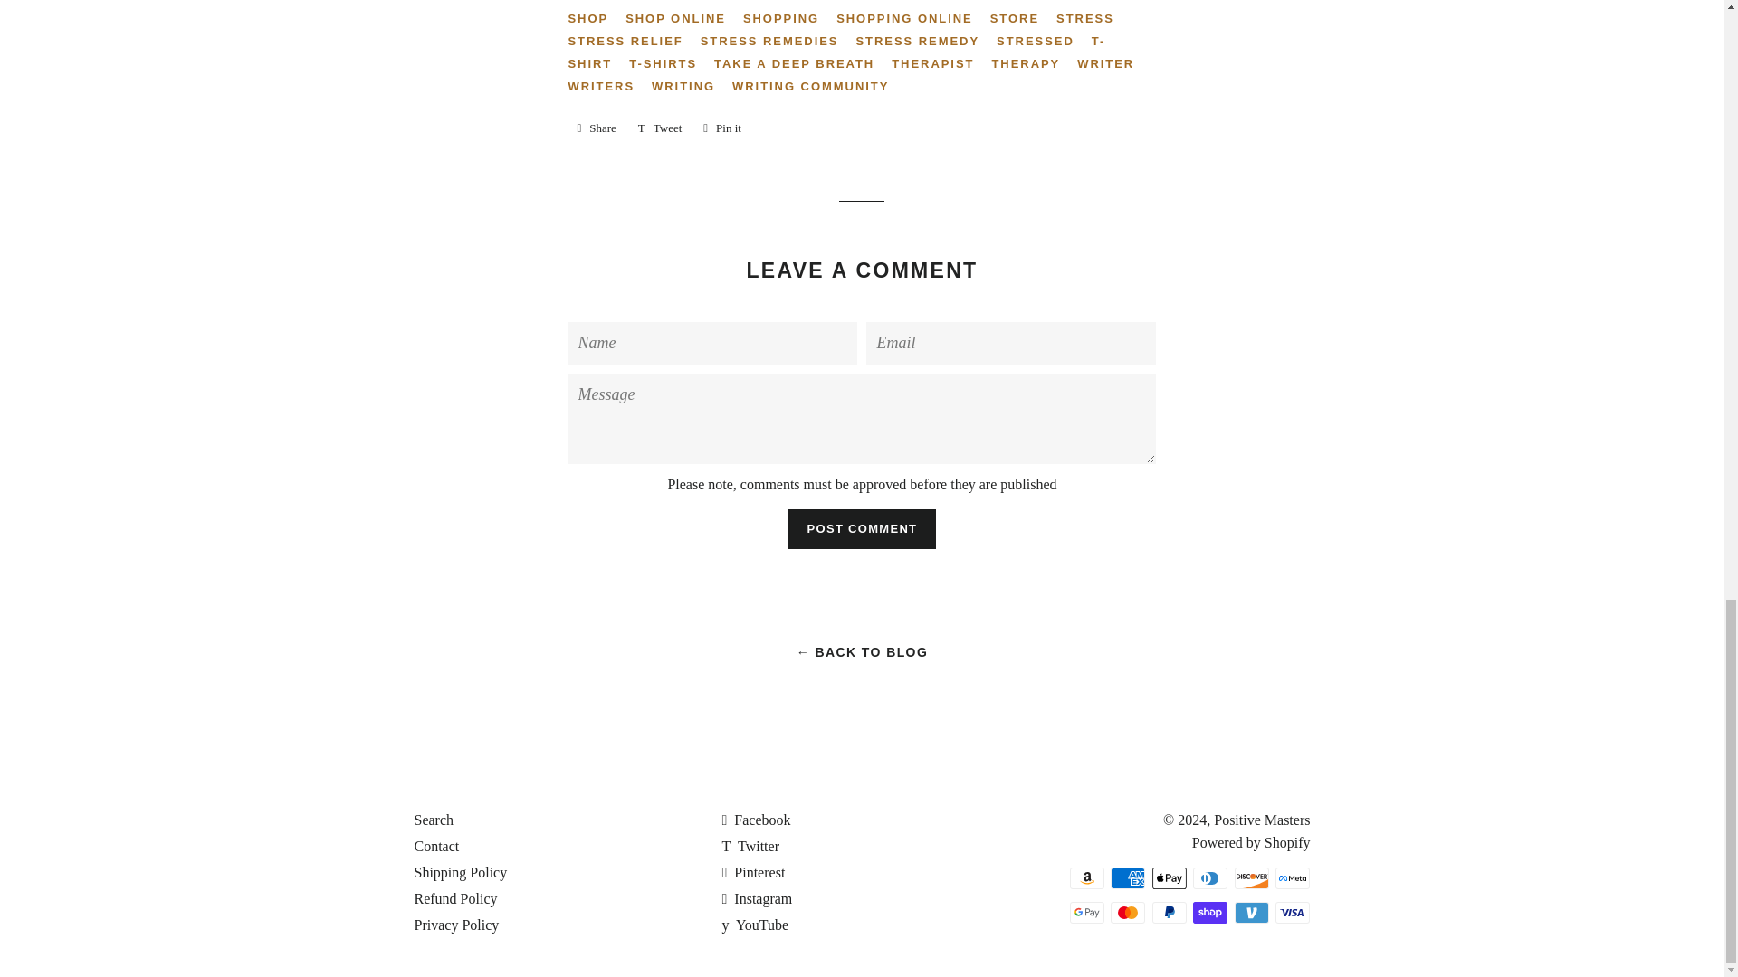  What do you see at coordinates (1209, 877) in the screenshot?
I see `Diners Club` at bounding box center [1209, 877].